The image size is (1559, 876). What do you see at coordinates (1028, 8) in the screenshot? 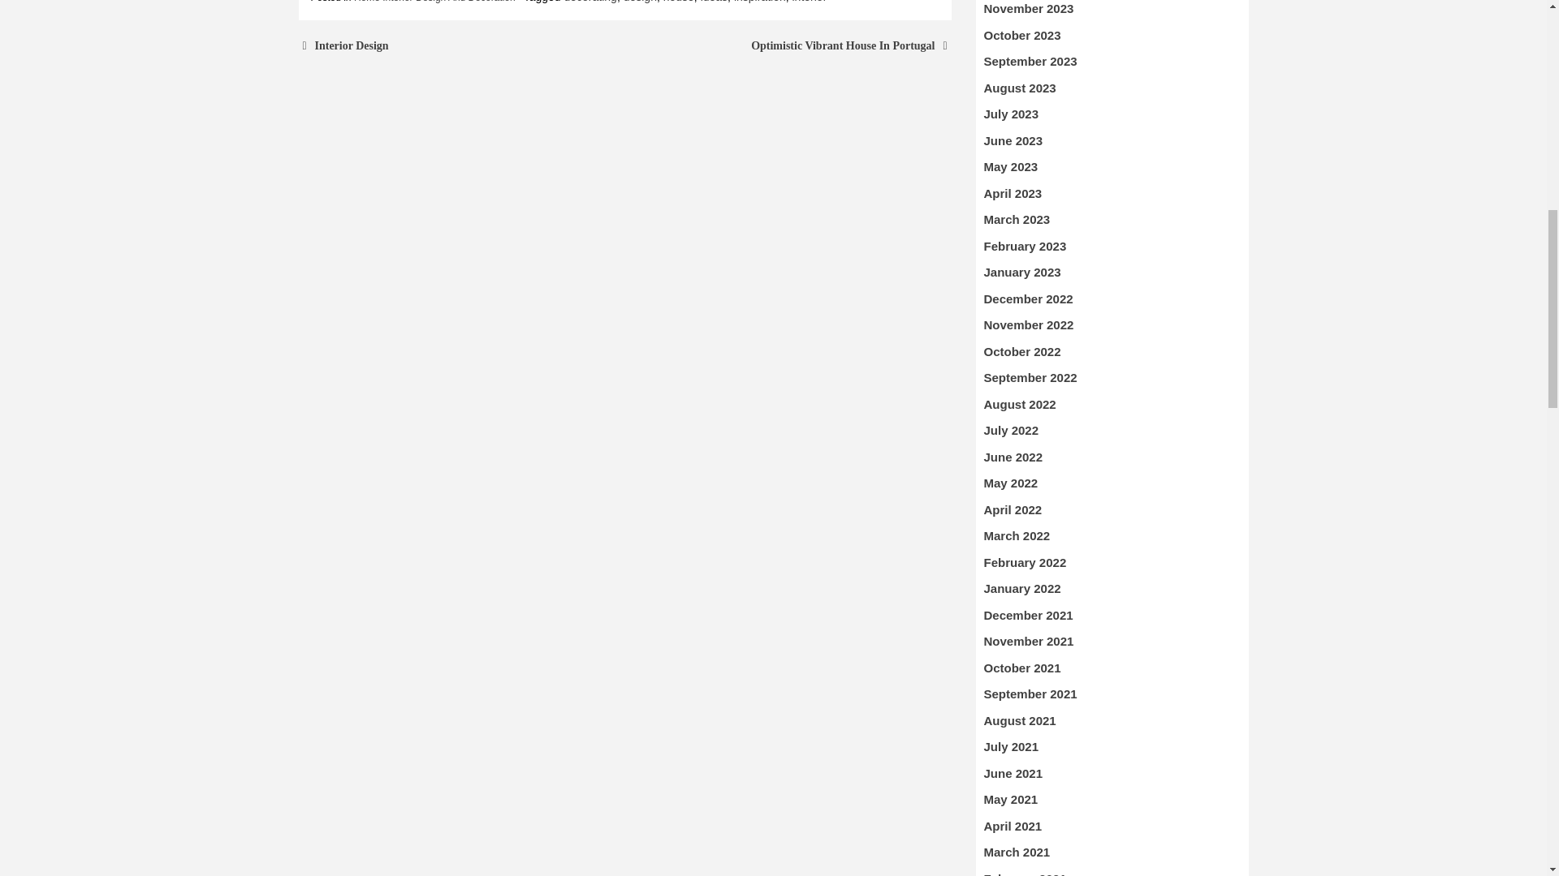
I see `November 2023` at bounding box center [1028, 8].